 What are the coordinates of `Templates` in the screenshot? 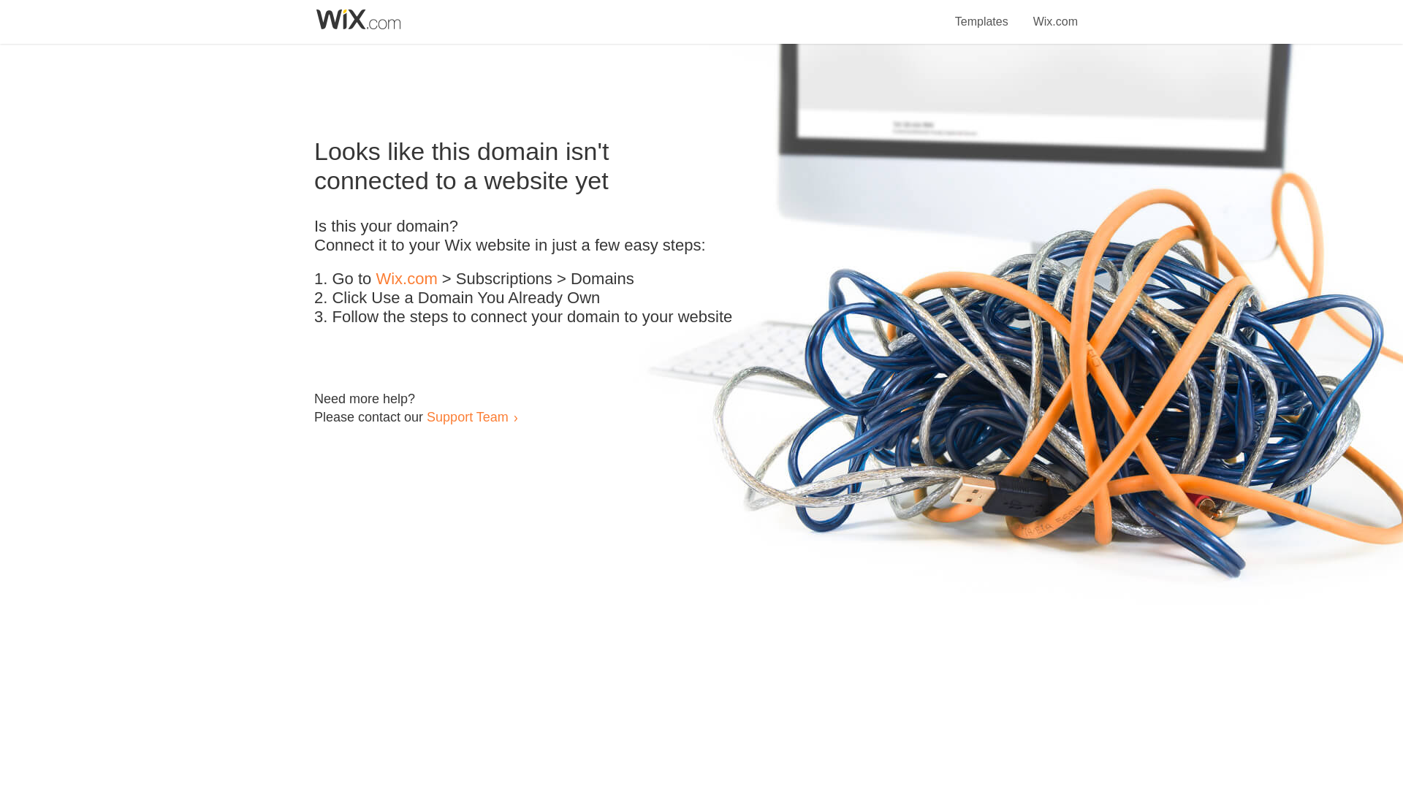 It's located at (982, 13).